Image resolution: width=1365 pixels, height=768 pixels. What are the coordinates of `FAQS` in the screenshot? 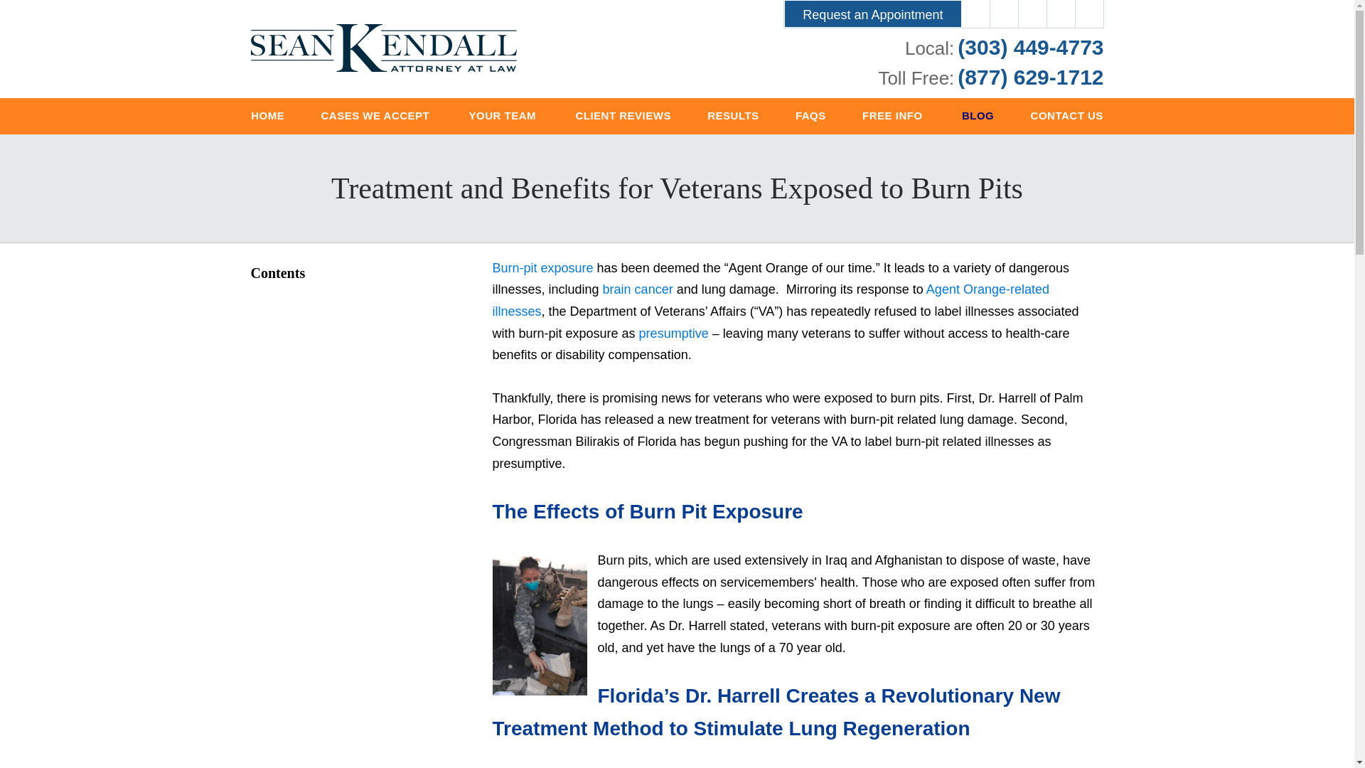 It's located at (810, 117).